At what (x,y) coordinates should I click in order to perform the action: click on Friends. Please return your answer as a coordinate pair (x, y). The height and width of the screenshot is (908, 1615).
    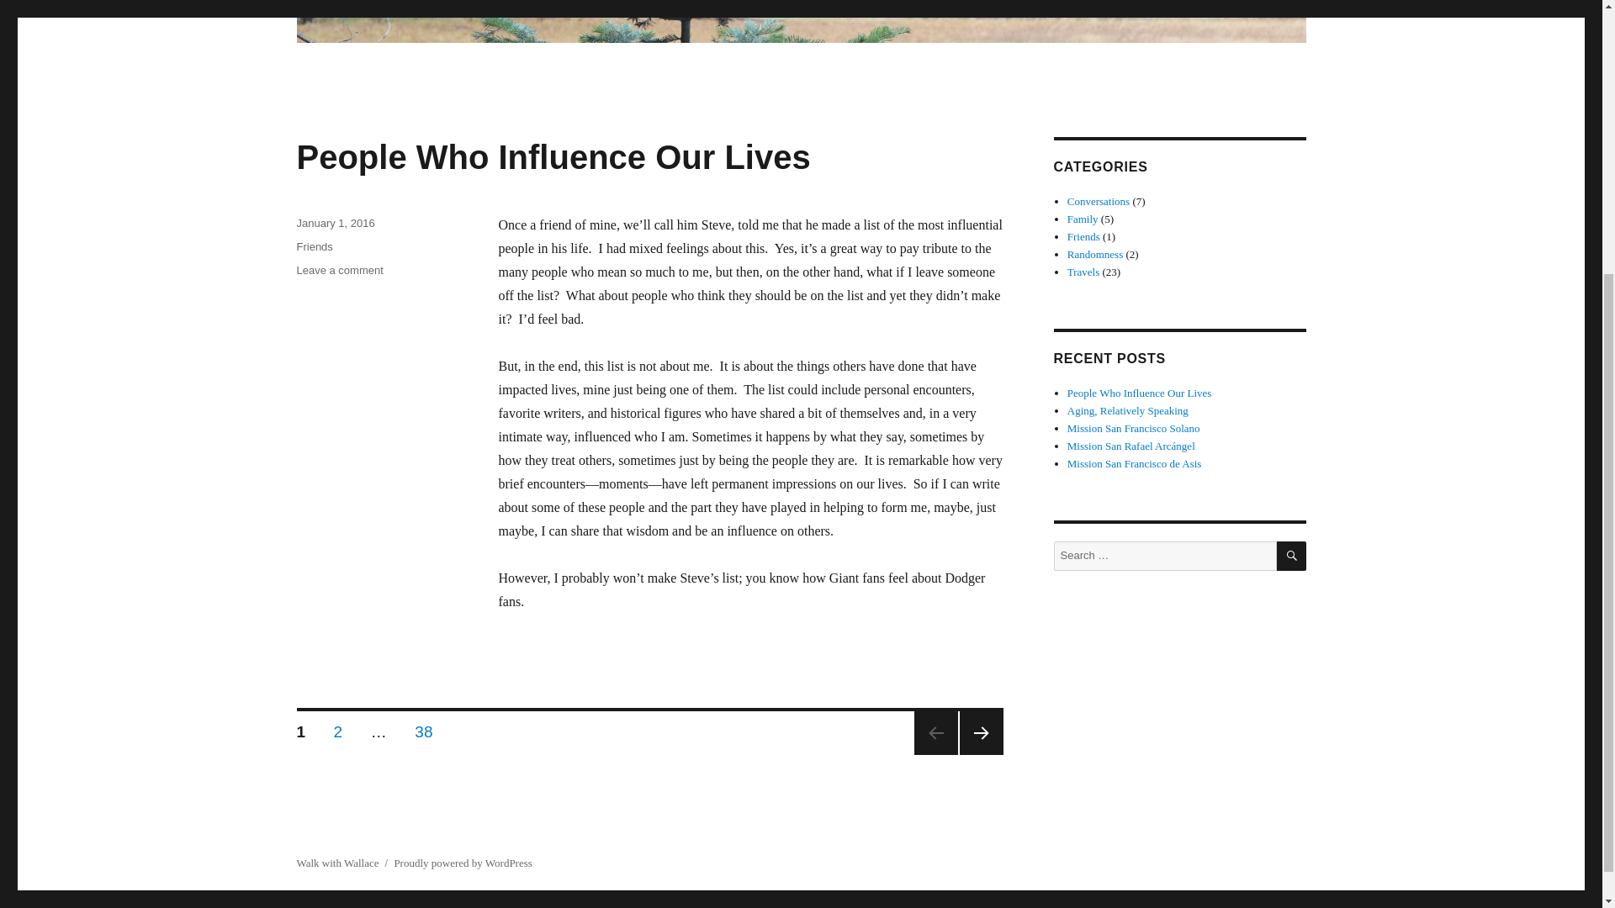
    Looking at the image, I should click on (338, 728).